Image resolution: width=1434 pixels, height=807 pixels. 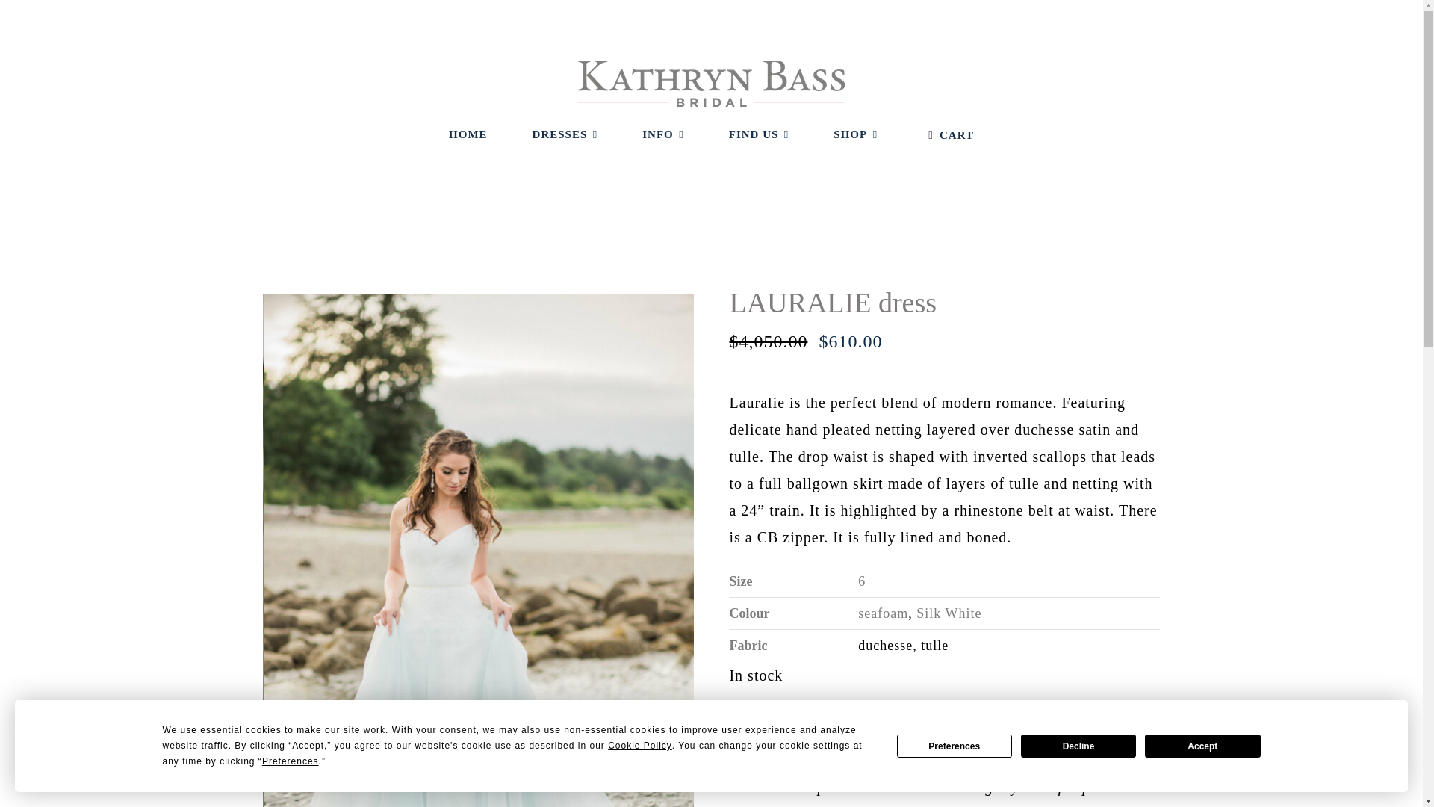 I want to click on SHOP, so click(x=855, y=134).